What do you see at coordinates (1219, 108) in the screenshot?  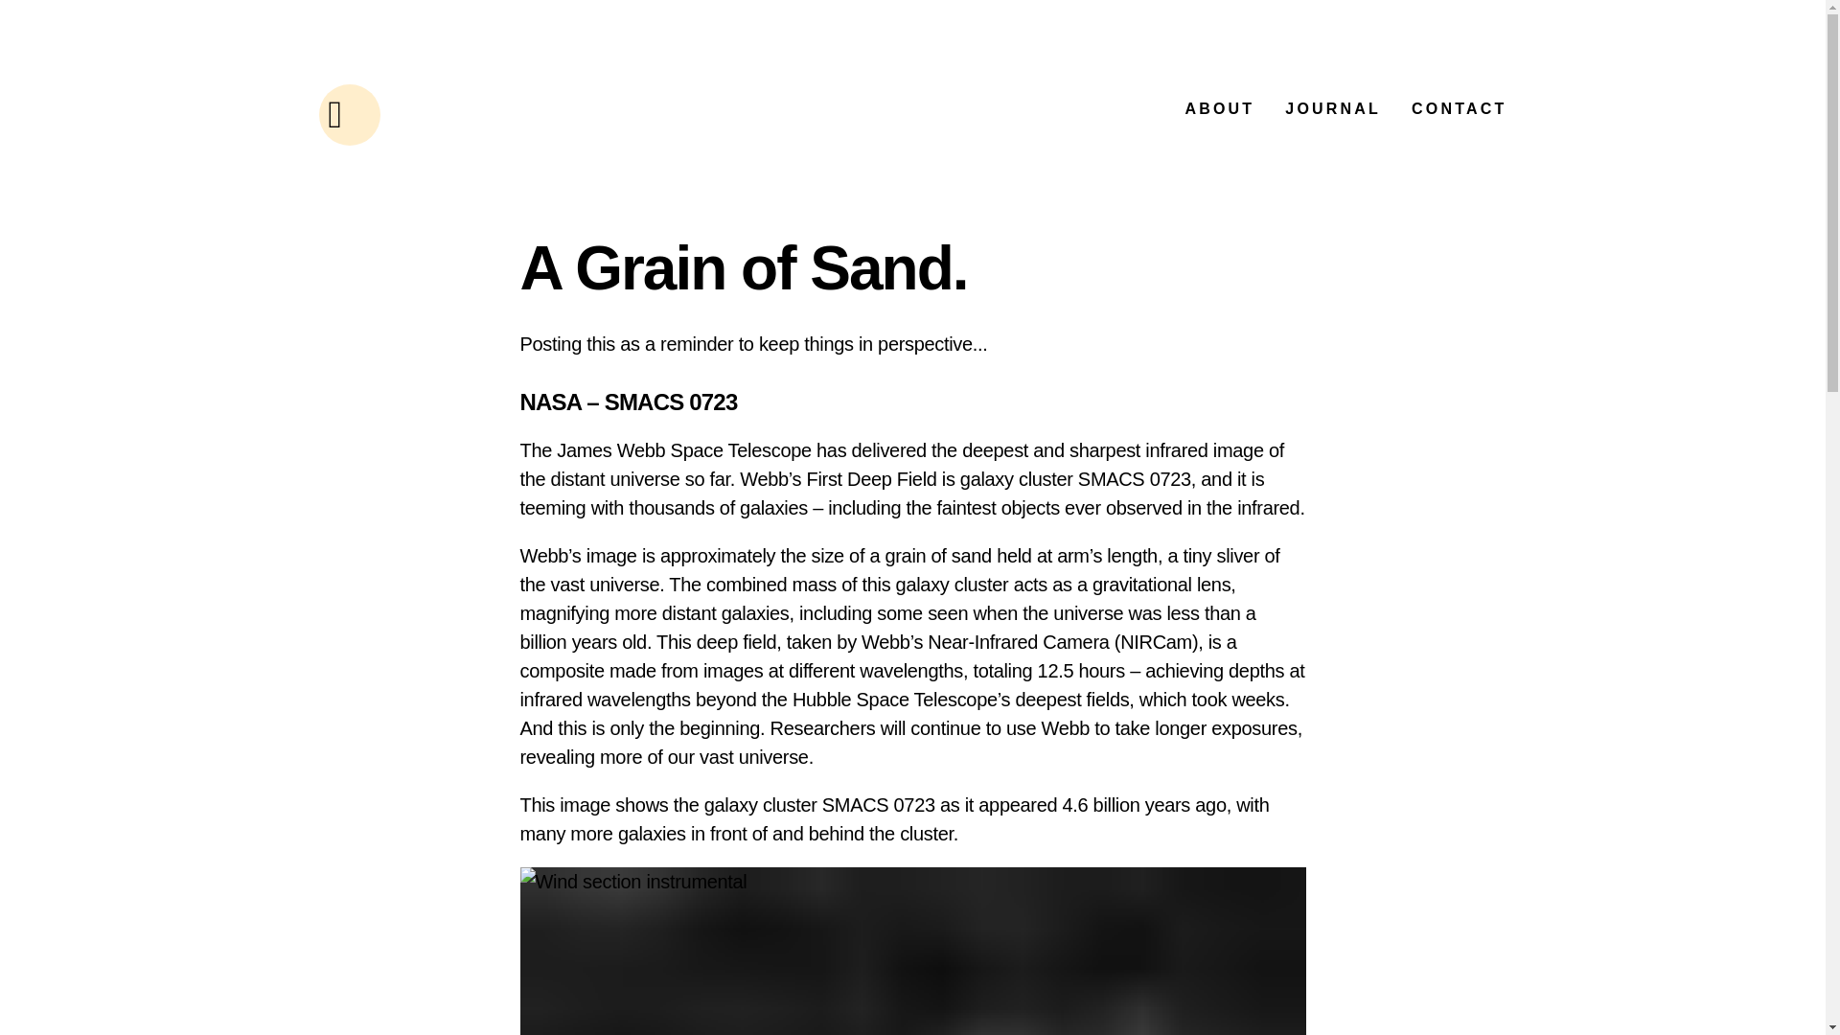 I see `ABOUT` at bounding box center [1219, 108].